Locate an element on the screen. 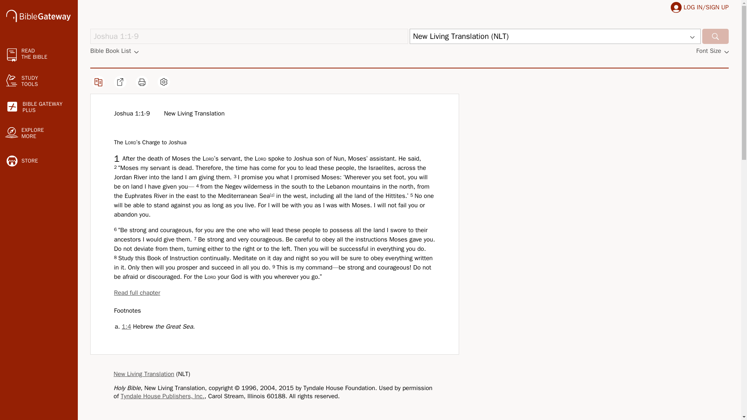 This screenshot has height=420, width=747. account is located at coordinates (114, 51).